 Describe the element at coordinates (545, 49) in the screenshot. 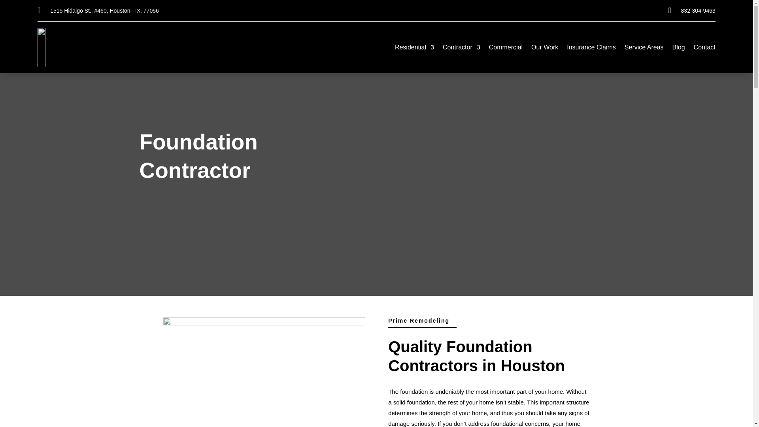

I see `Our Work` at that location.